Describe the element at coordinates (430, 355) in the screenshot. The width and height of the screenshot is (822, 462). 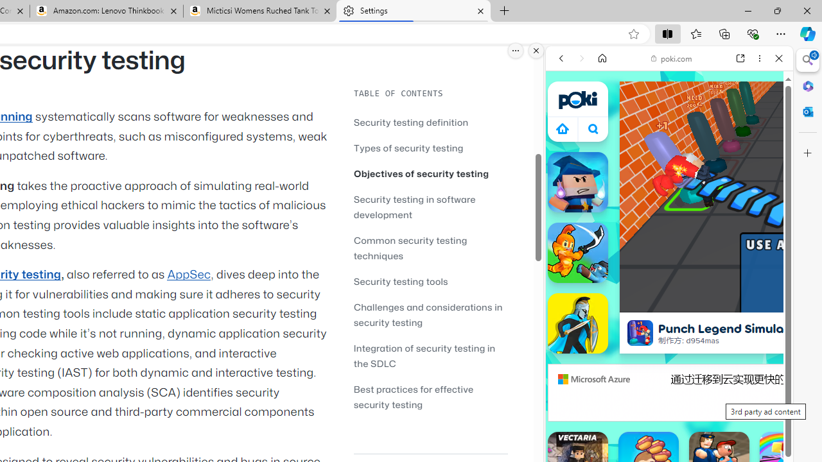
I see `Integration of security testing in the SDLC` at that location.